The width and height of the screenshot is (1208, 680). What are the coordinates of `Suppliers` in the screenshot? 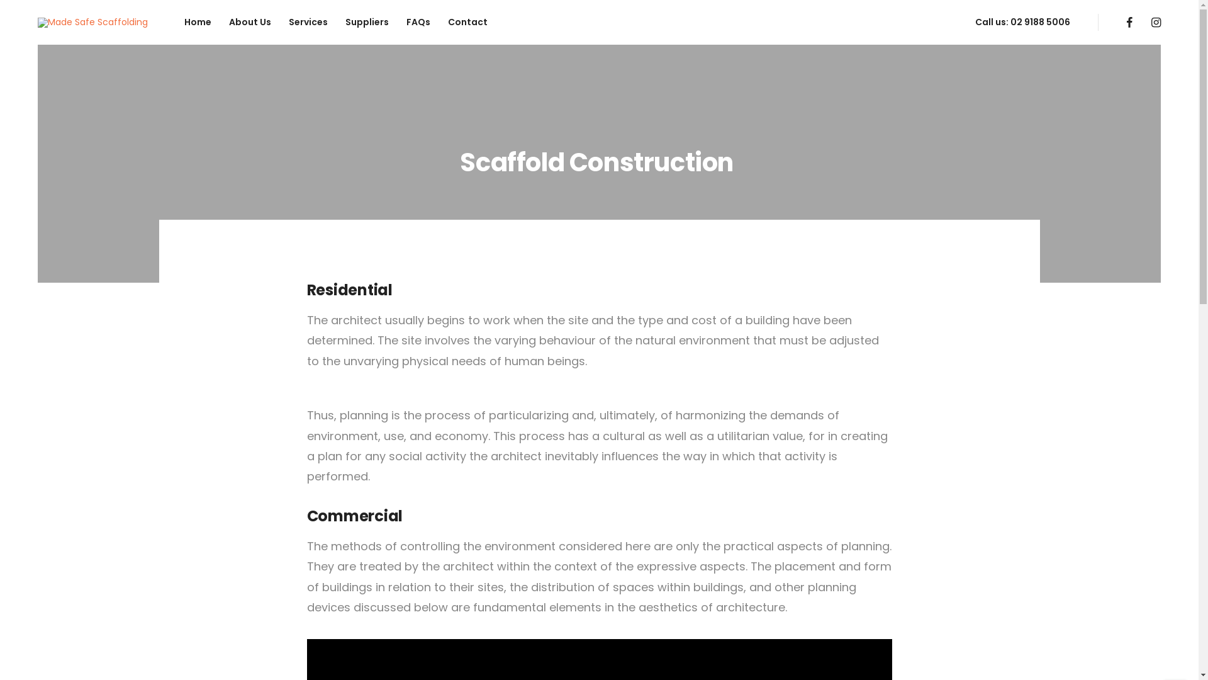 It's located at (367, 23).